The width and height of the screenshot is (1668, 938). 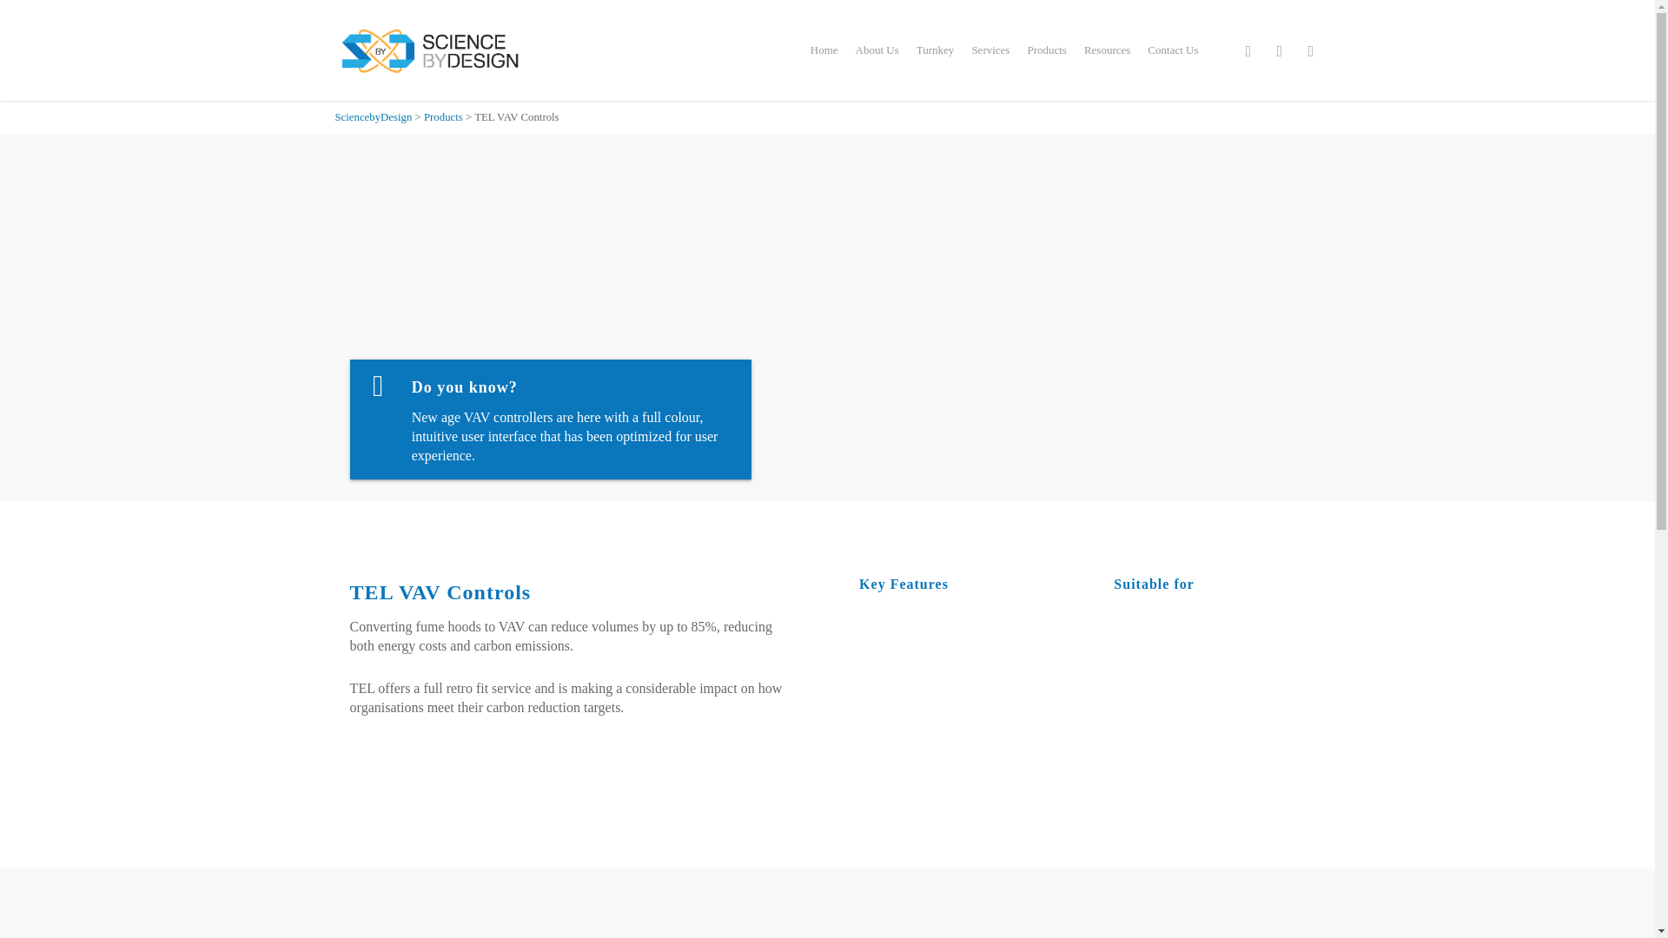 I want to click on SciencebyDesign, so click(x=374, y=116).